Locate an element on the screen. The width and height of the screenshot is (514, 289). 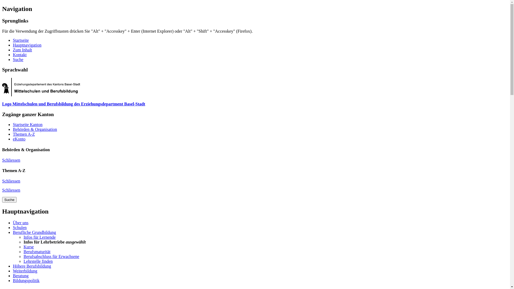
Lehrstelle finden is located at coordinates (38, 261).